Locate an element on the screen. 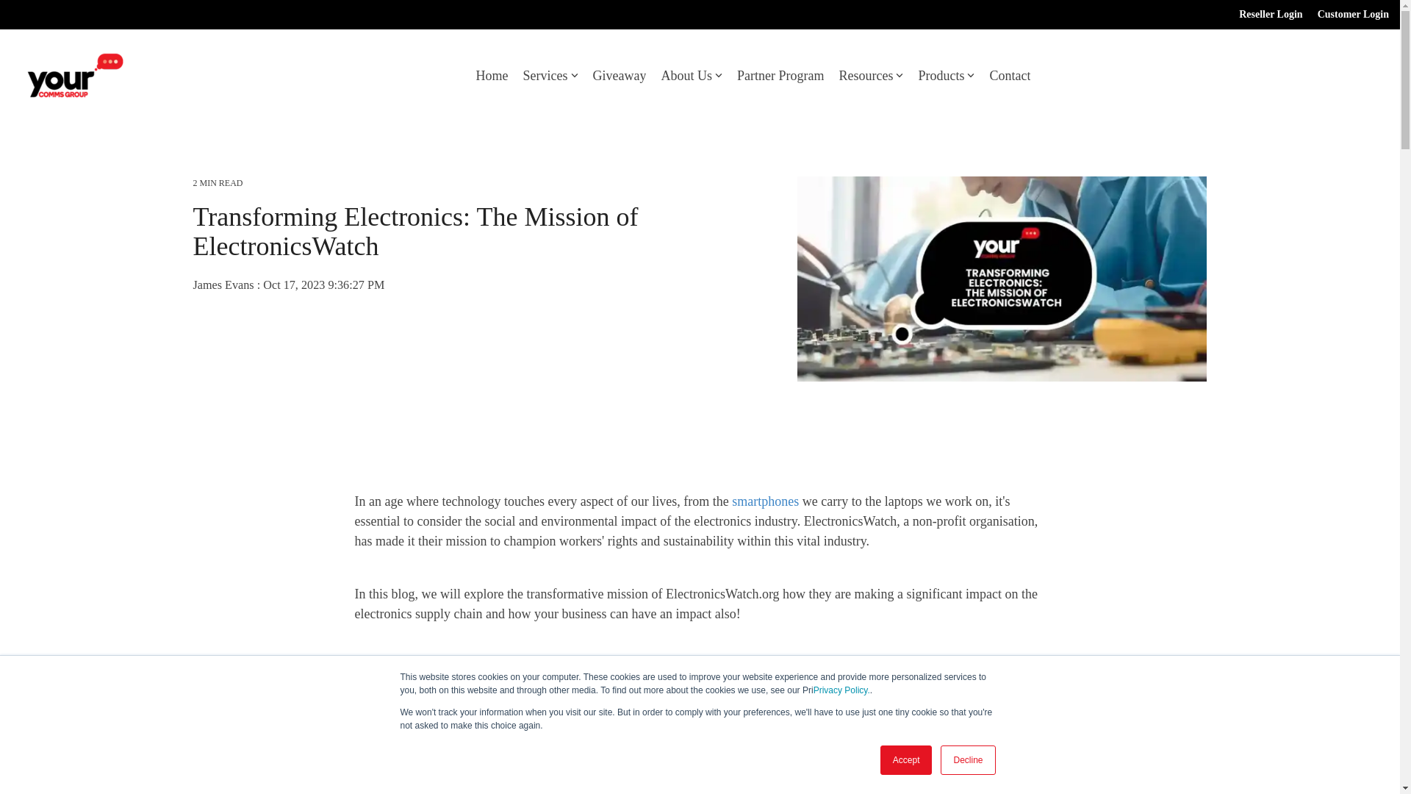 This screenshot has width=1411, height=794. Services is located at coordinates (551, 75).